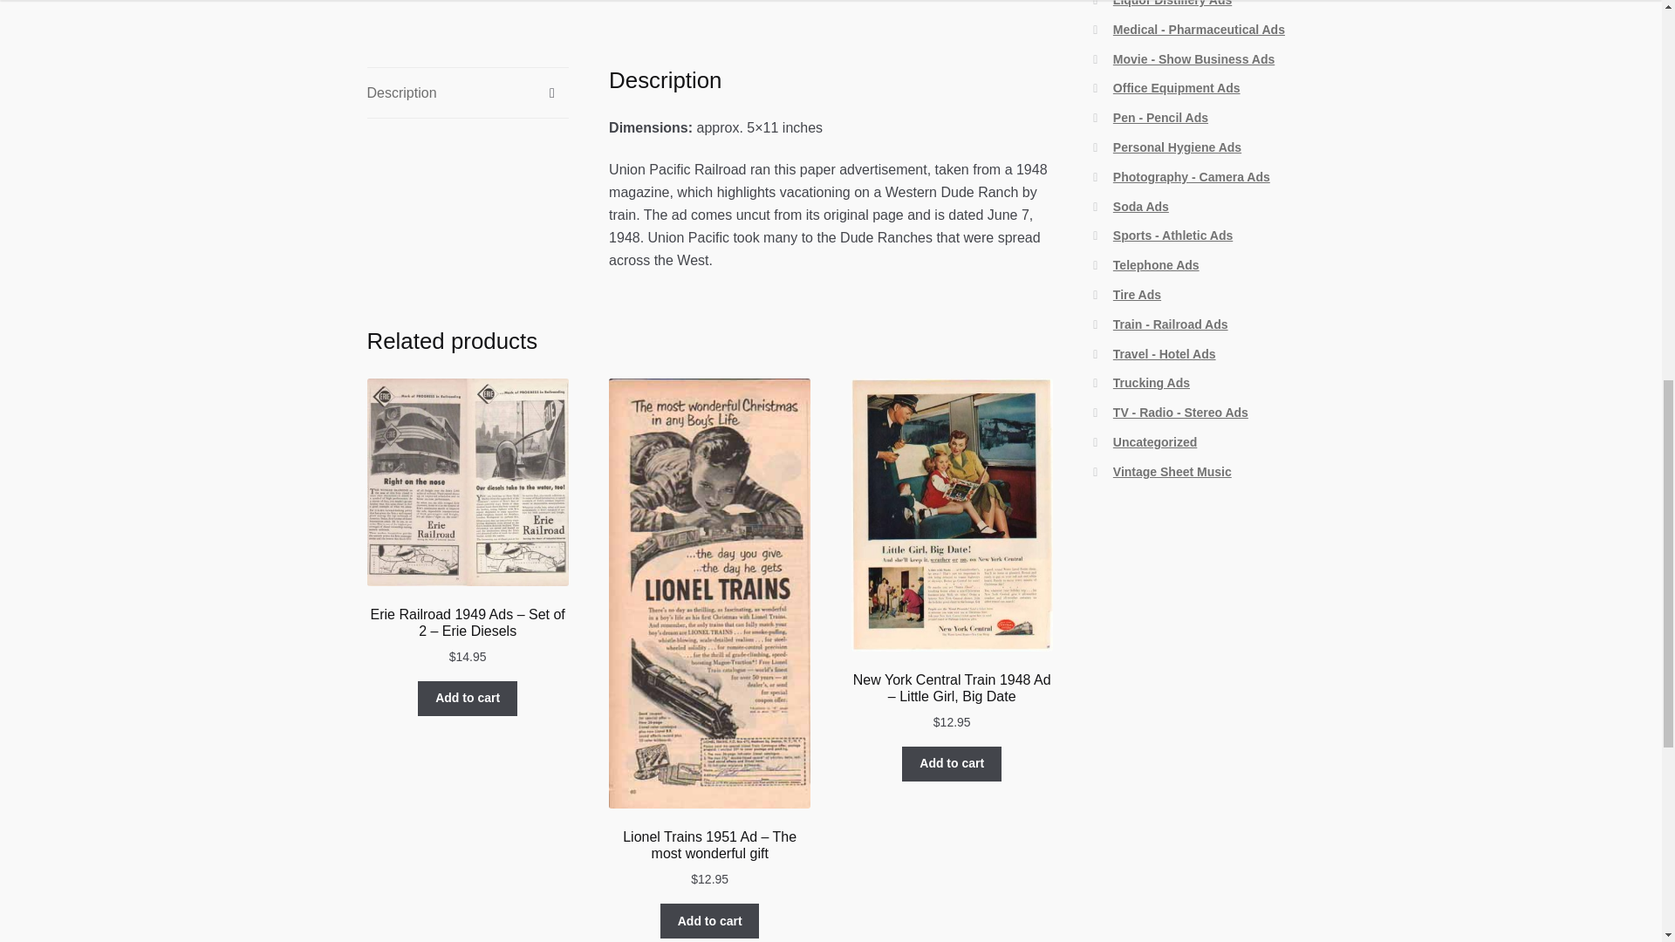 The width and height of the screenshot is (1675, 942). Describe the element at coordinates (710, 920) in the screenshot. I see `Add to cart` at that location.